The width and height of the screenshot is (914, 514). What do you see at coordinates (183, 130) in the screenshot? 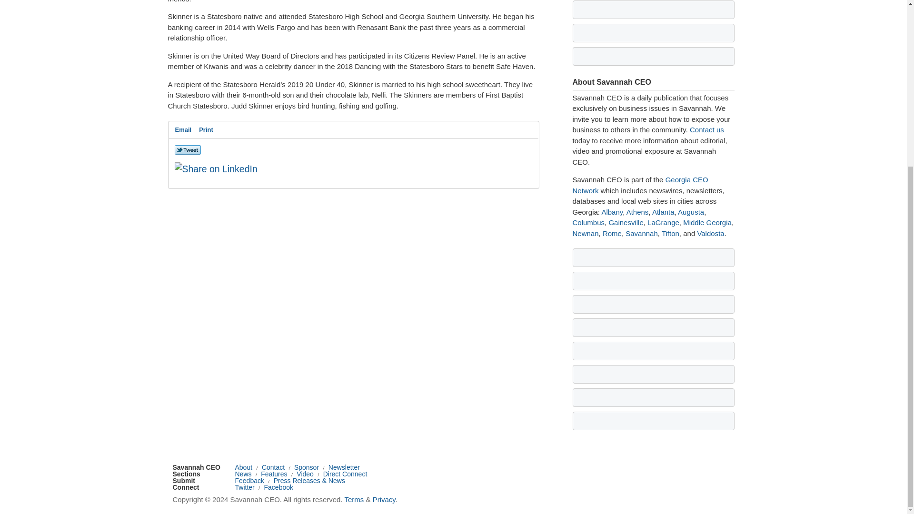
I see `Email` at bounding box center [183, 130].